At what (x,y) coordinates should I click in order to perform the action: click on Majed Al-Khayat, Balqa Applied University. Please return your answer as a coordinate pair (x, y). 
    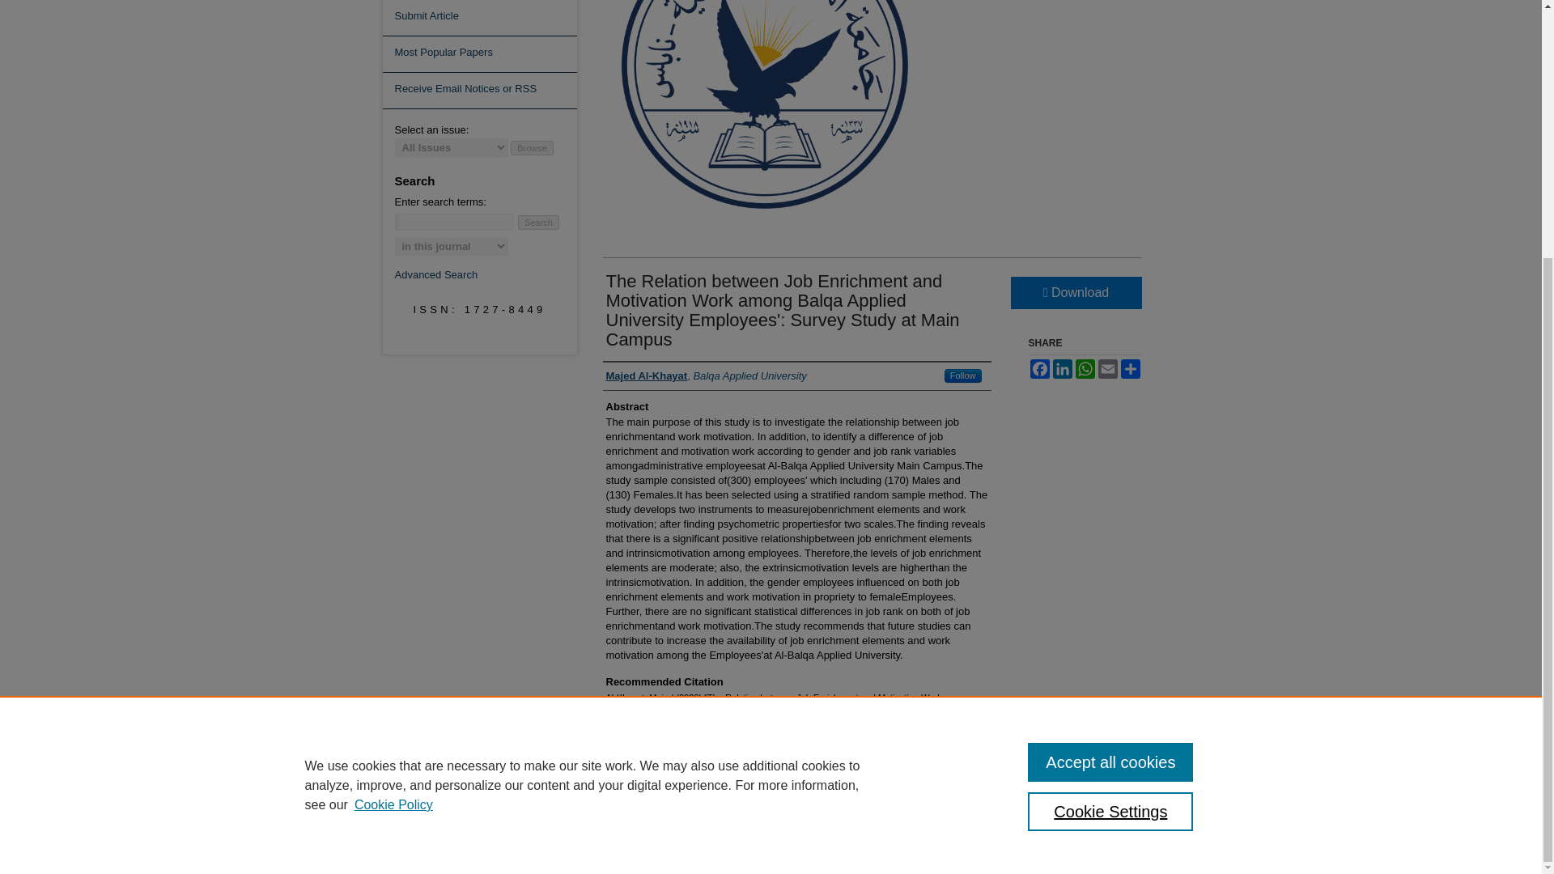
    Looking at the image, I should click on (706, 375).